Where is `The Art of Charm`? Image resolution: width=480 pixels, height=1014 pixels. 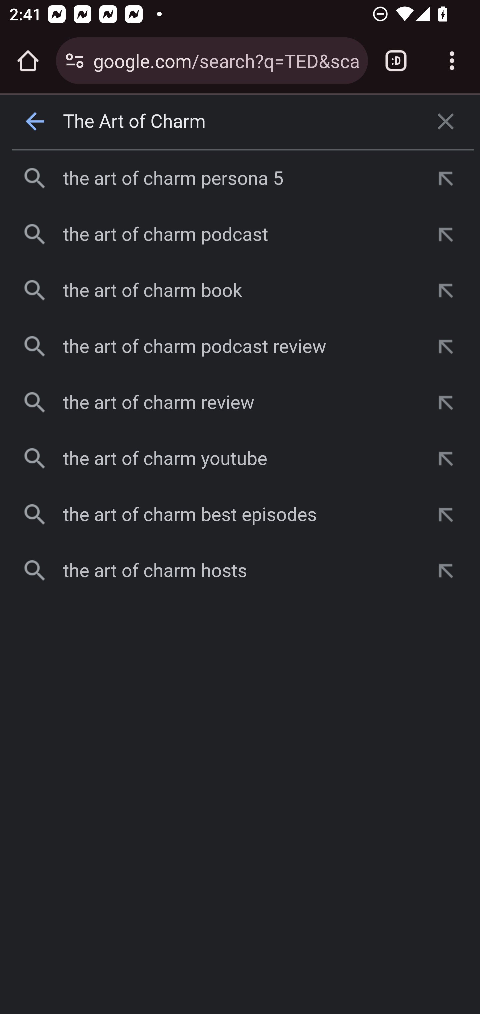 The Art of Charm is located at coordinates (241, 121).